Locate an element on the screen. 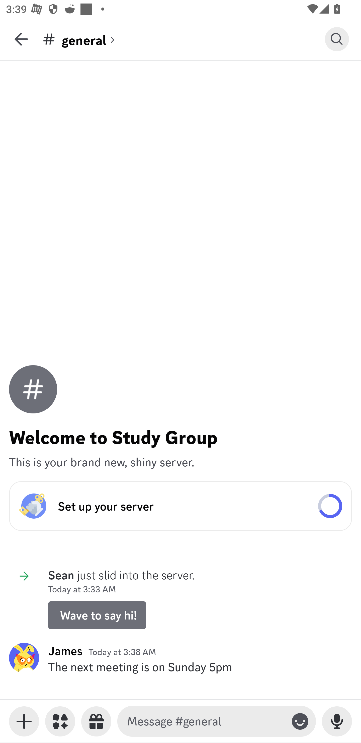 The image size is (361, 743). Toggle media keyboard is located at coordinates (24, 721).